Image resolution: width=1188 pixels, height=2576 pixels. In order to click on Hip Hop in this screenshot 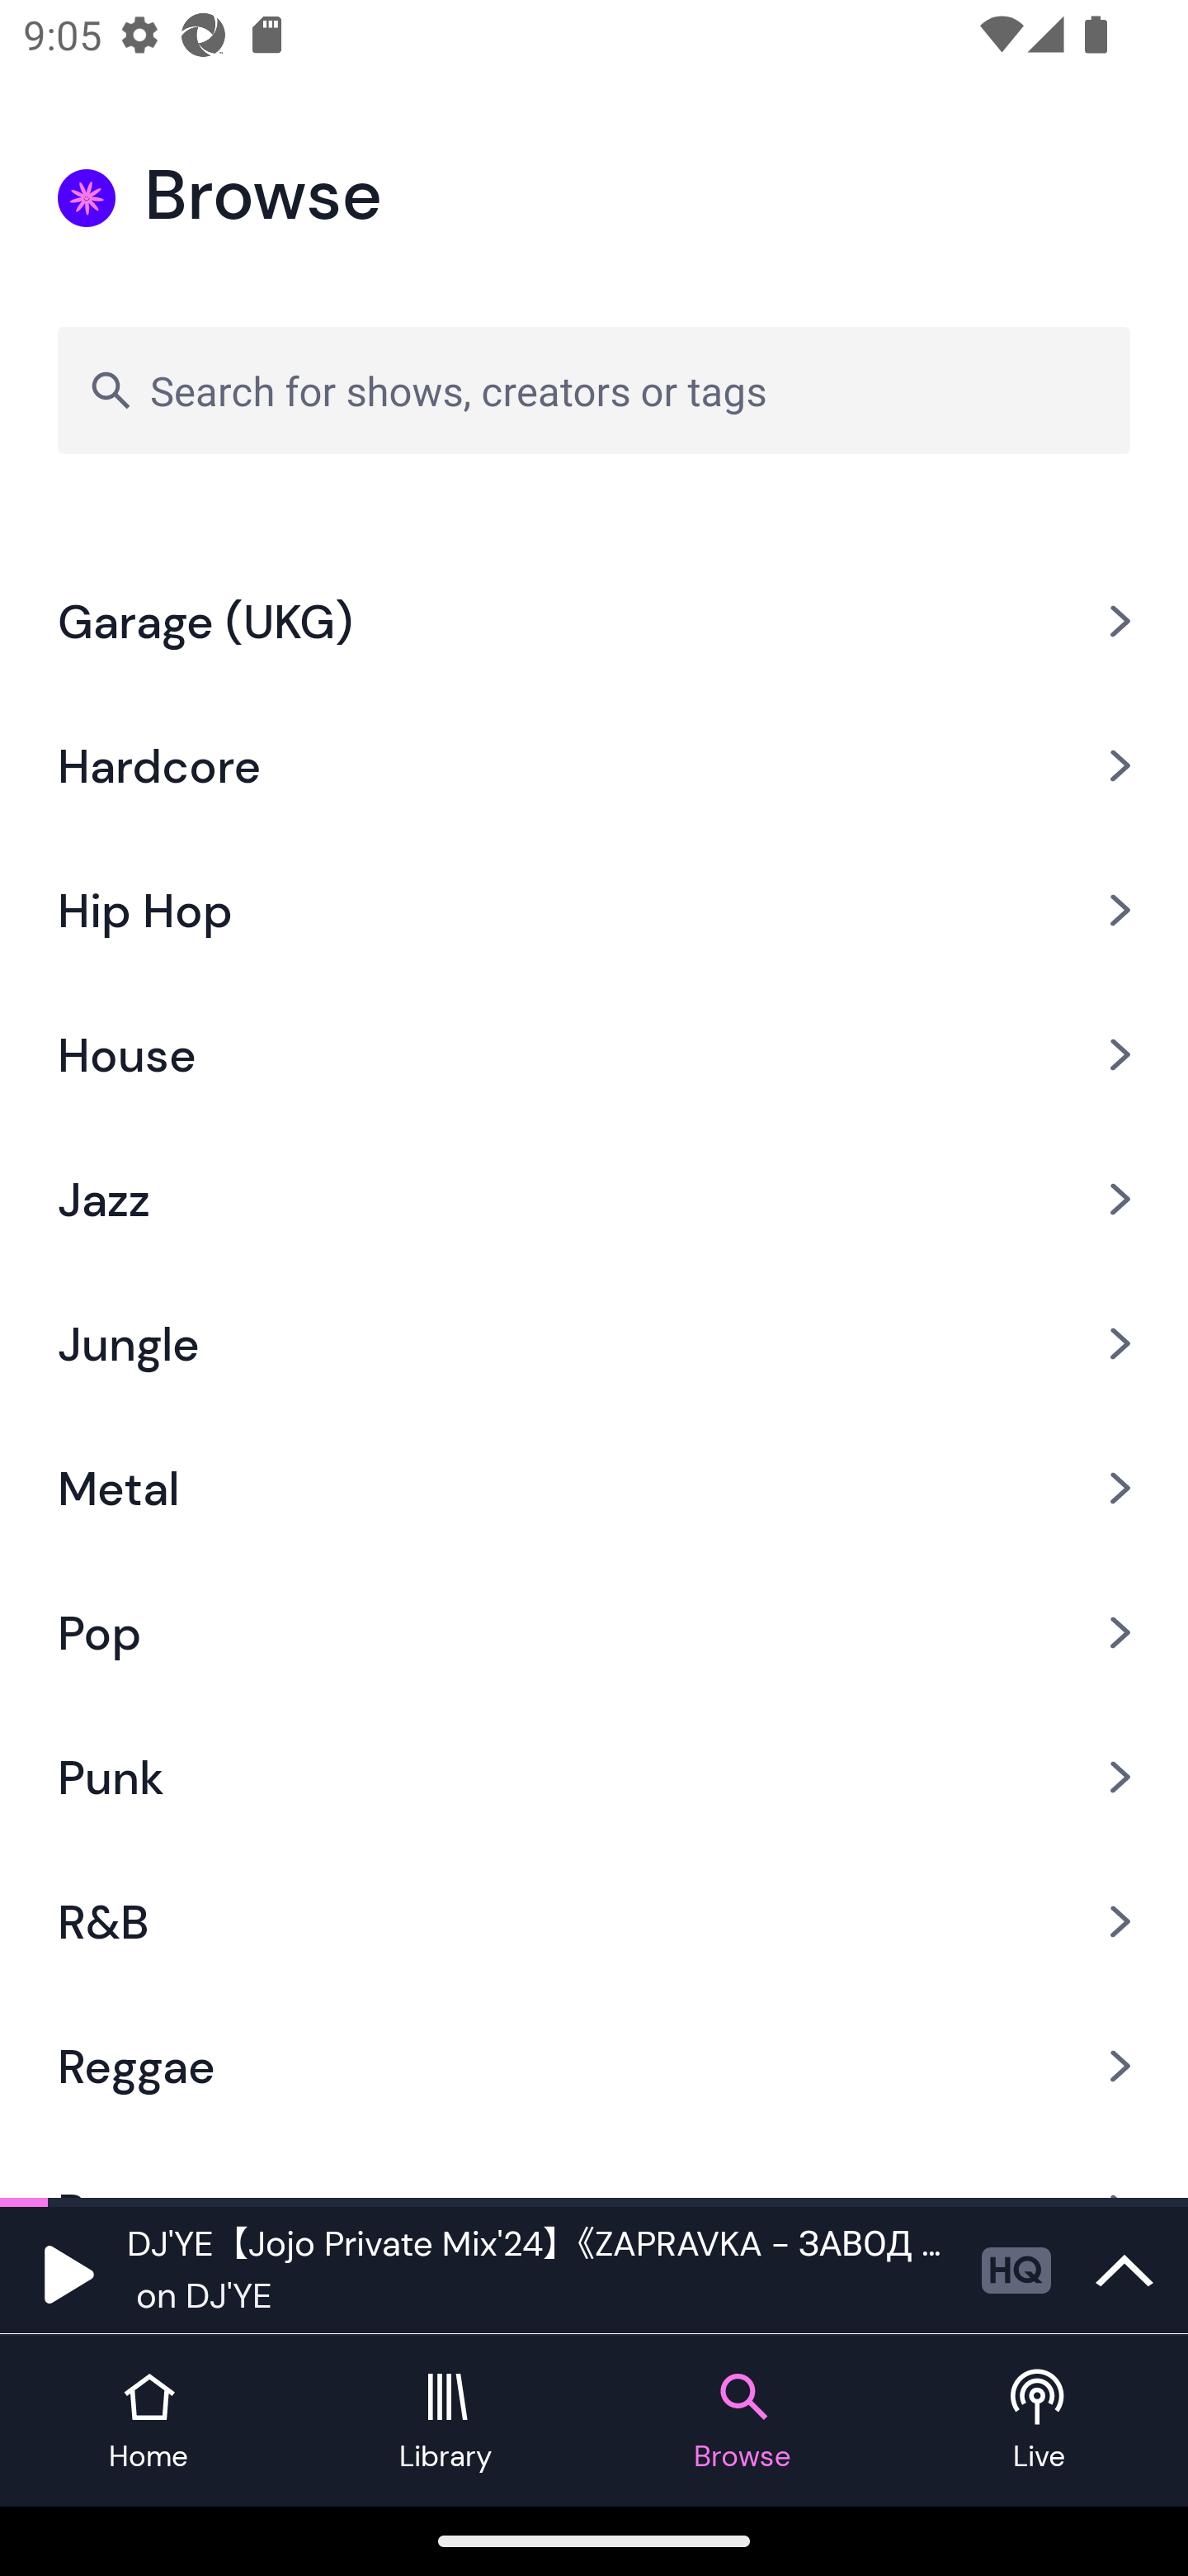, I will do `click(594, 909)`.